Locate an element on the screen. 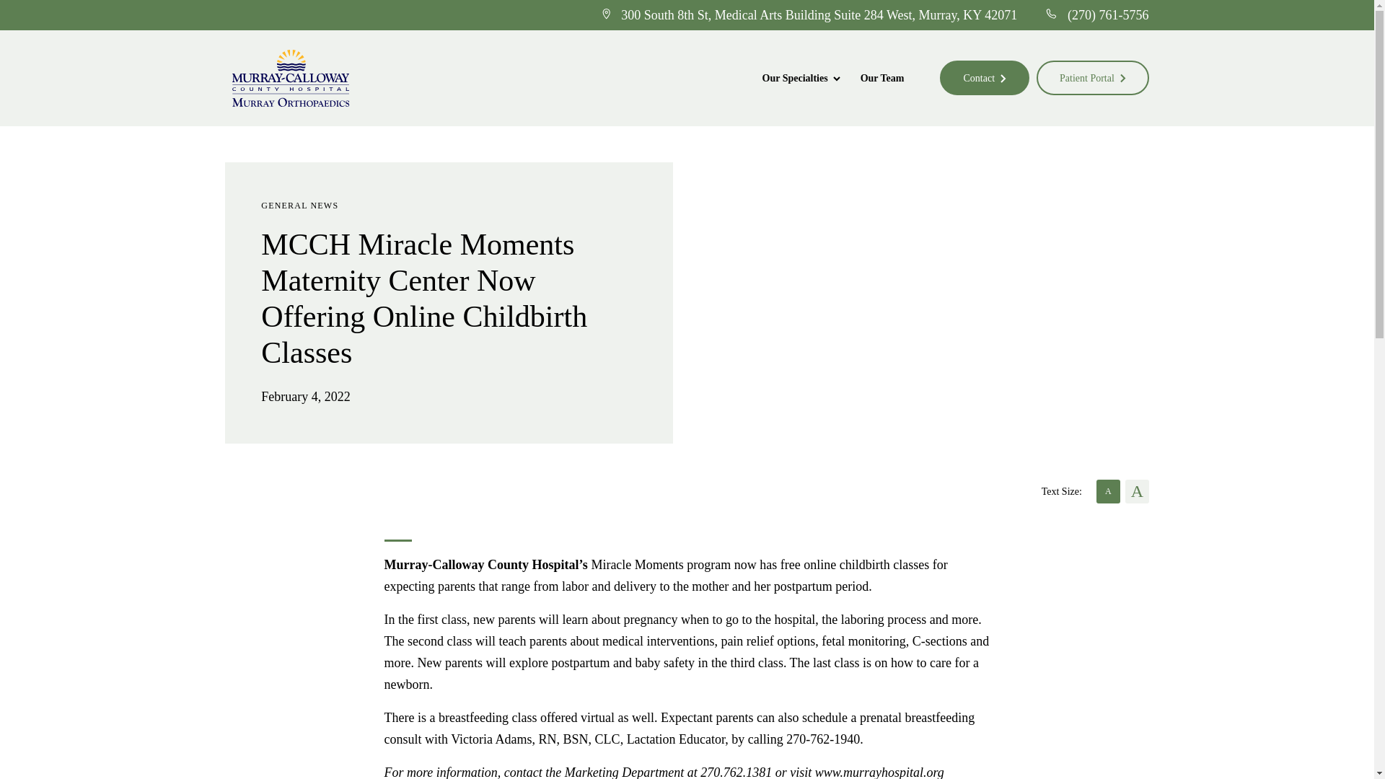 The width and height of the screenshot is (1385, 779). GENERAL NEWS is located at coordinates (299, 205).